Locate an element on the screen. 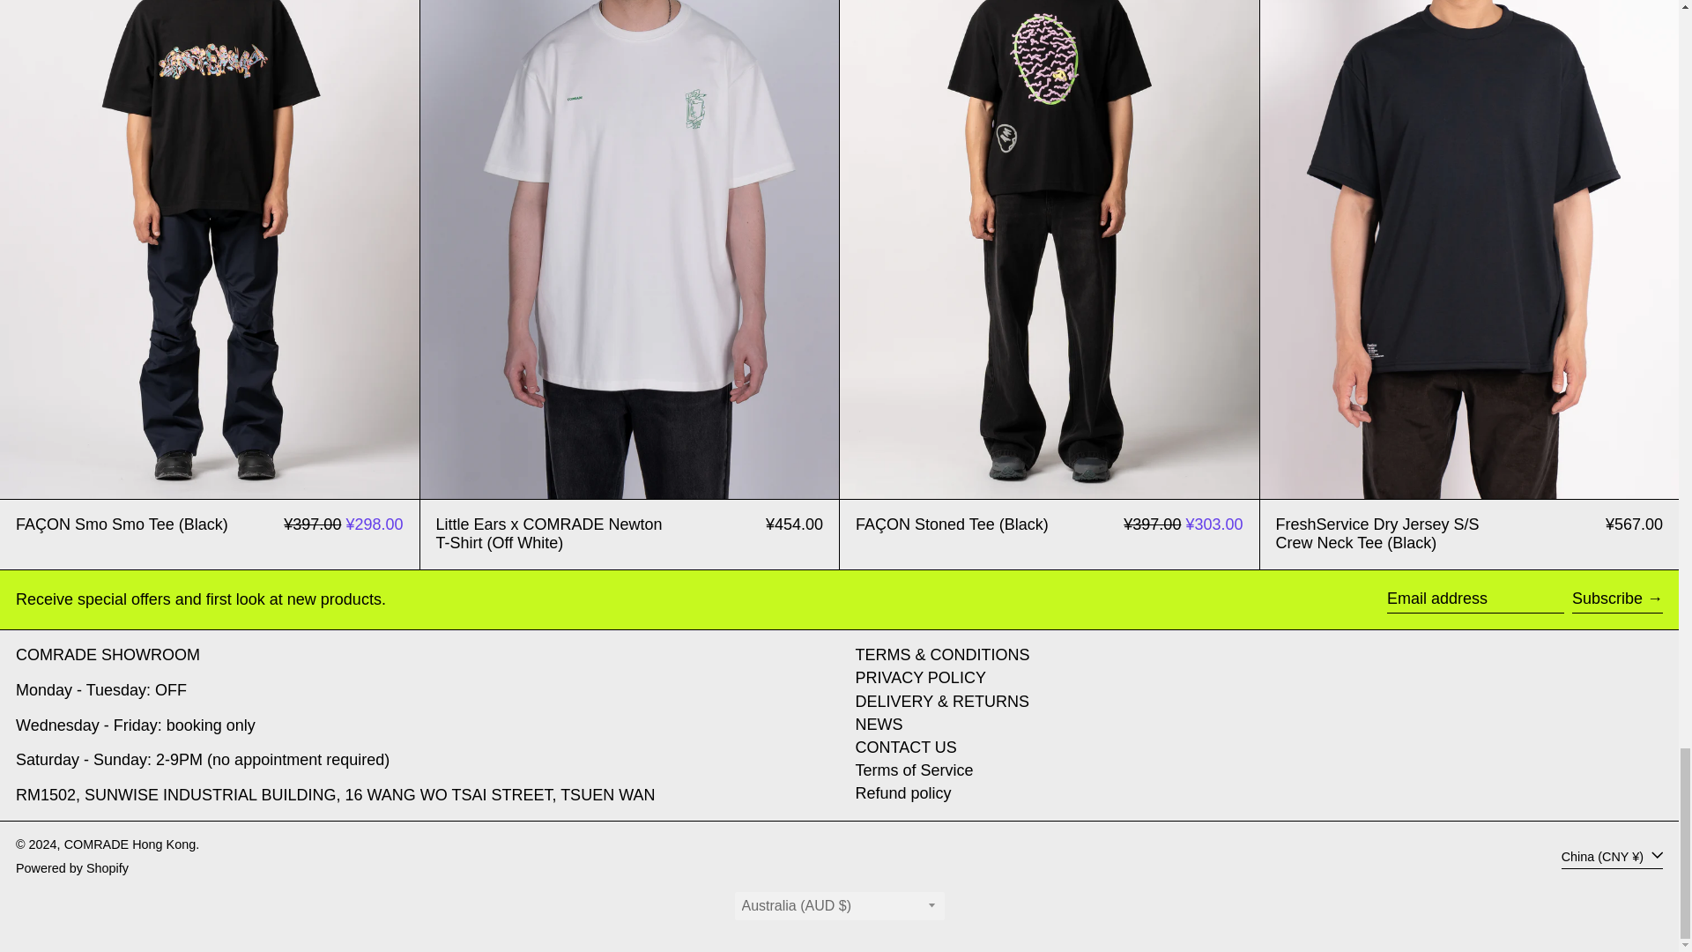  NEWS is located at coordinates (878, 725).